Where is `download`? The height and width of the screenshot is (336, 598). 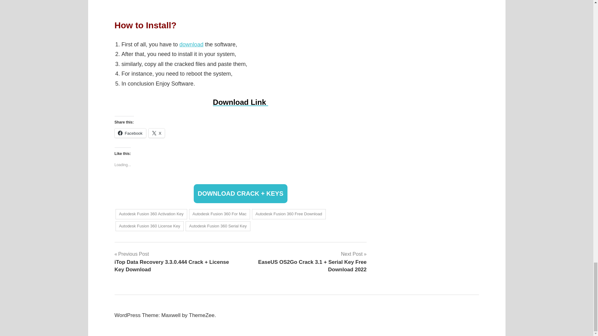 download is located at coordinates (191, 44).